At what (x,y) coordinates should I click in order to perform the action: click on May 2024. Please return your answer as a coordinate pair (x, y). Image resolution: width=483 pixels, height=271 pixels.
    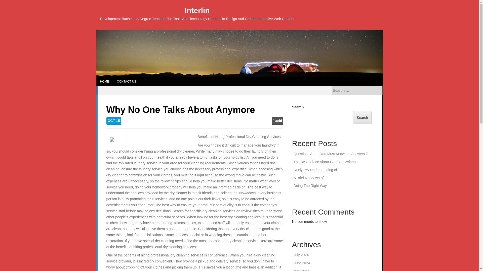
    Looking at the image, I should click on (301, 270).